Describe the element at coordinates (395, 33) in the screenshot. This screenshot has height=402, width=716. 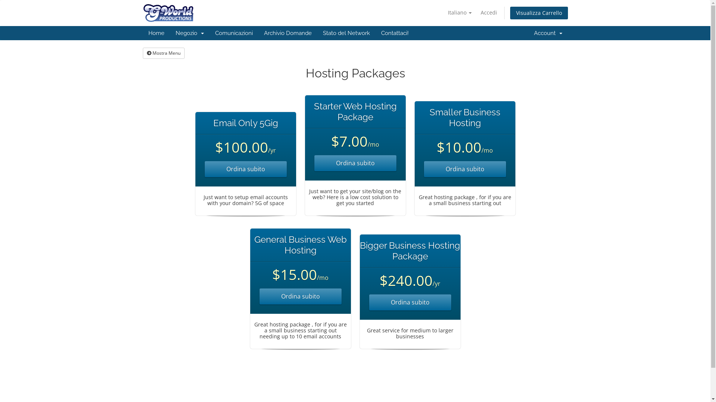
I see `Contattaci!` at that location.